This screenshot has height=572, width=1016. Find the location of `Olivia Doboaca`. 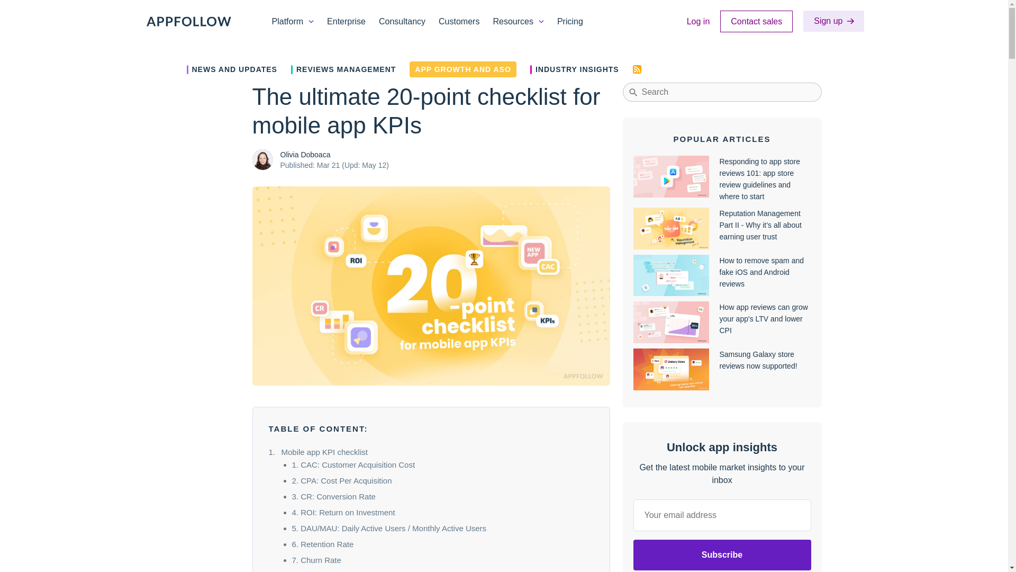

Olivia Doboaca is located at coordinates (262, 159).